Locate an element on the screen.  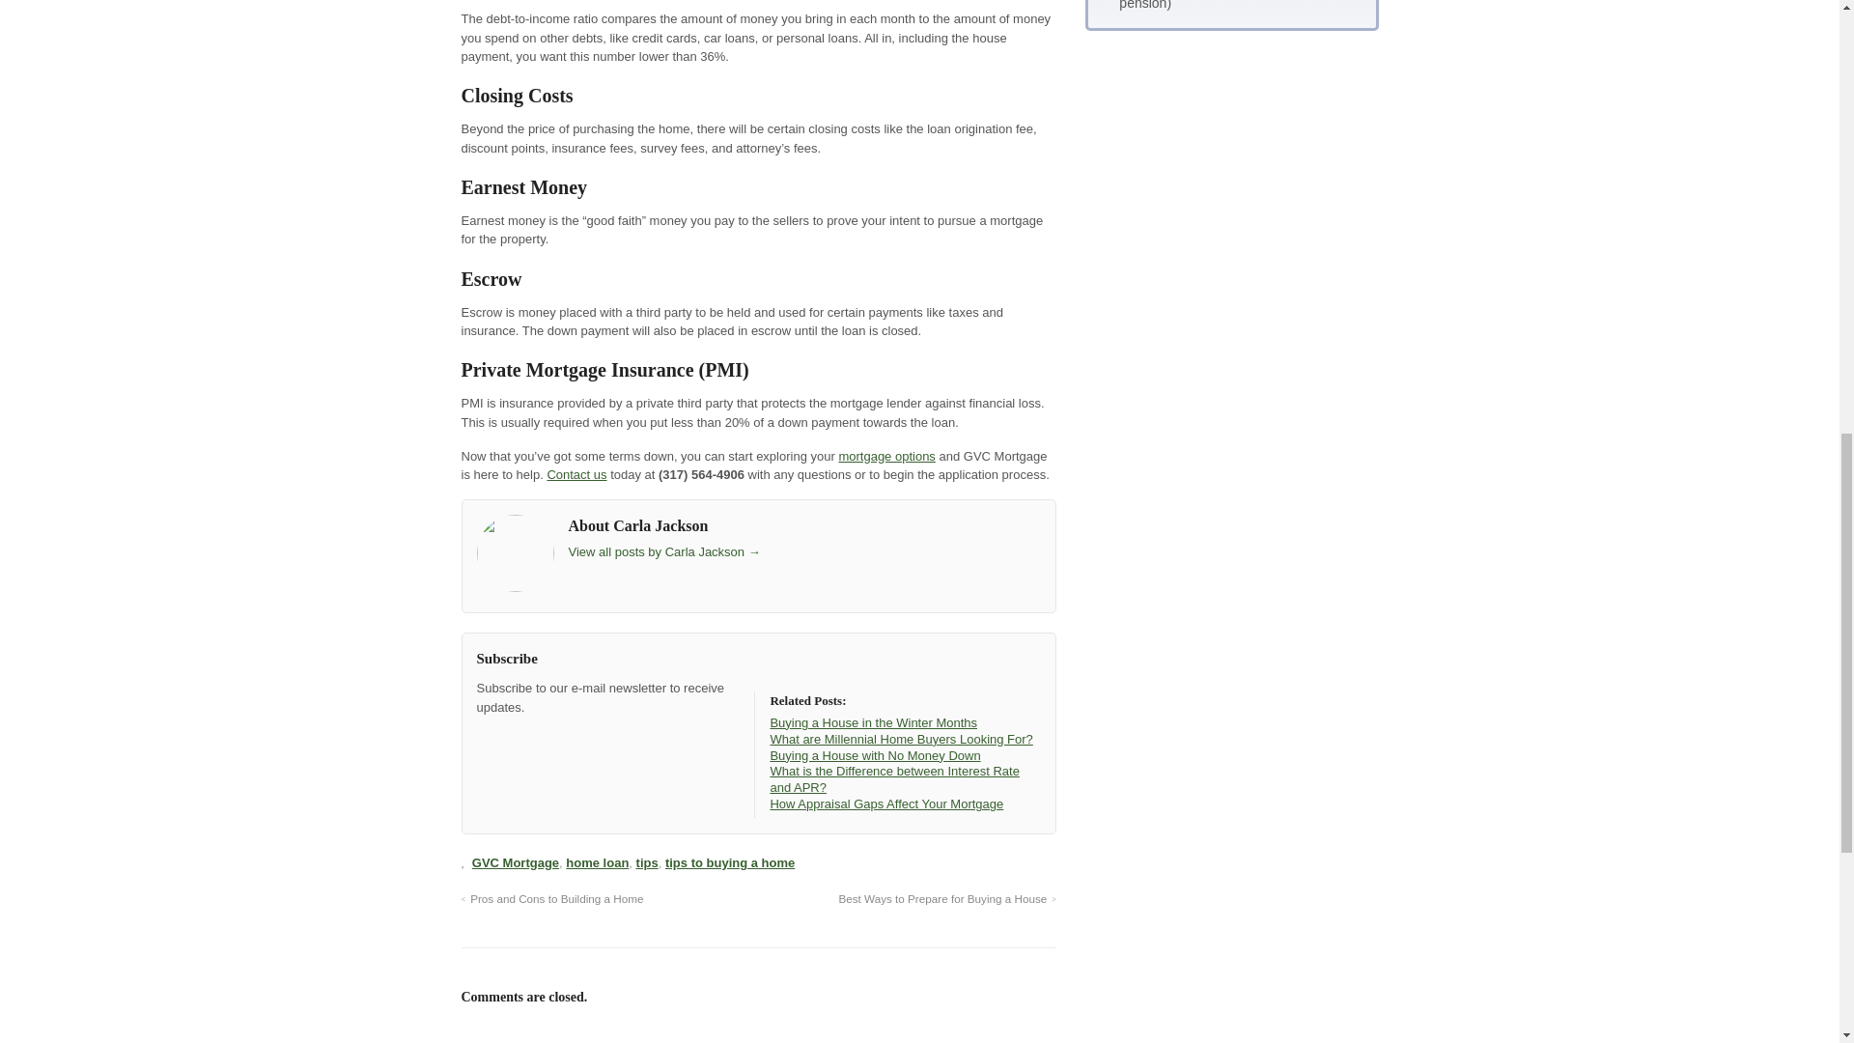
Best Ways to Prepare for Buying a House is located at coordinates (946, 898).